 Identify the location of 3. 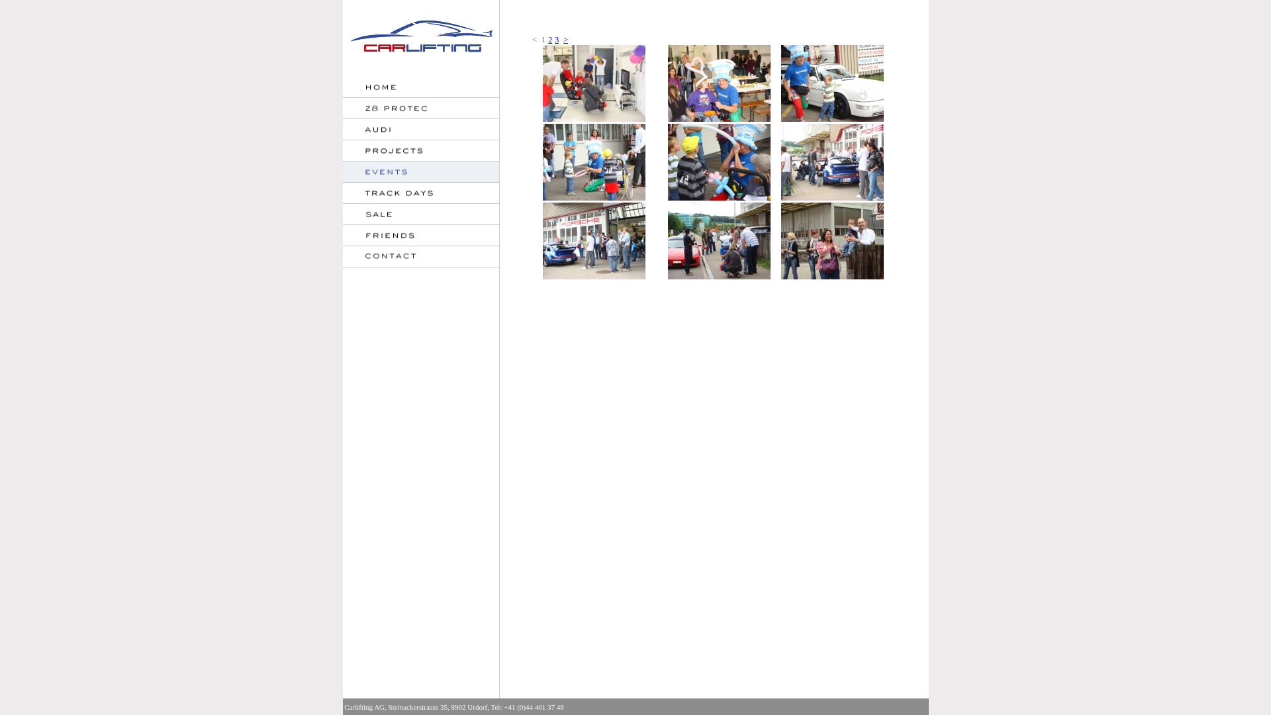
(557, 40).